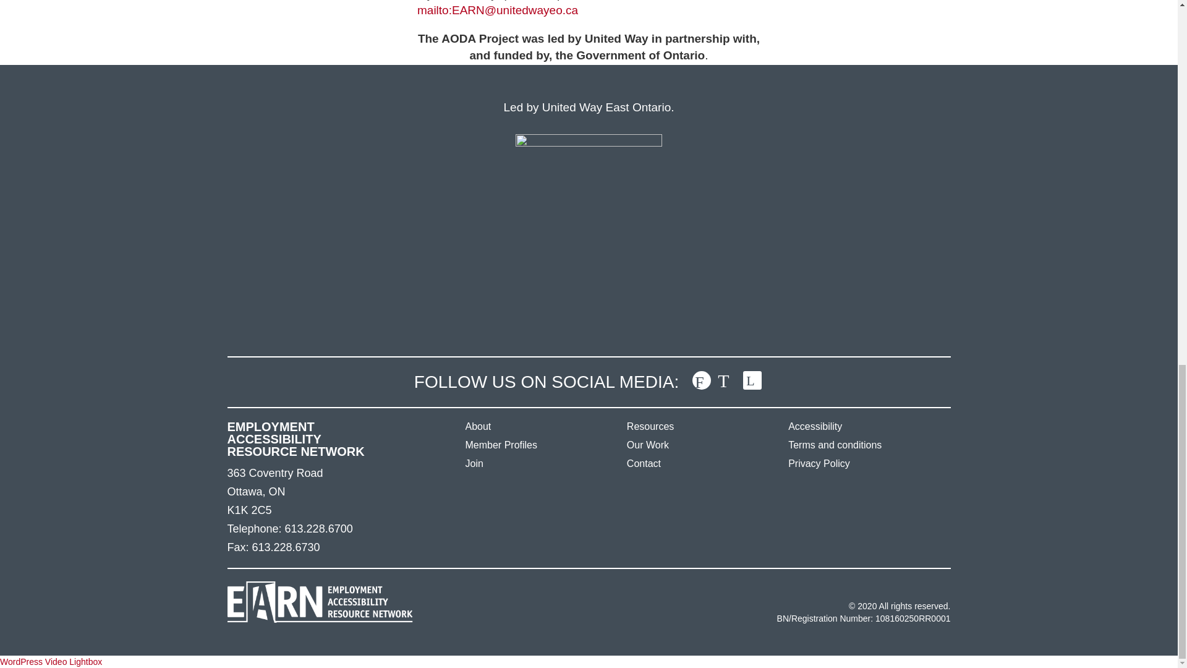 This screenshot has height=668, width=1187. I want to click on WordPress Video Lightbox, so click(51, 661).